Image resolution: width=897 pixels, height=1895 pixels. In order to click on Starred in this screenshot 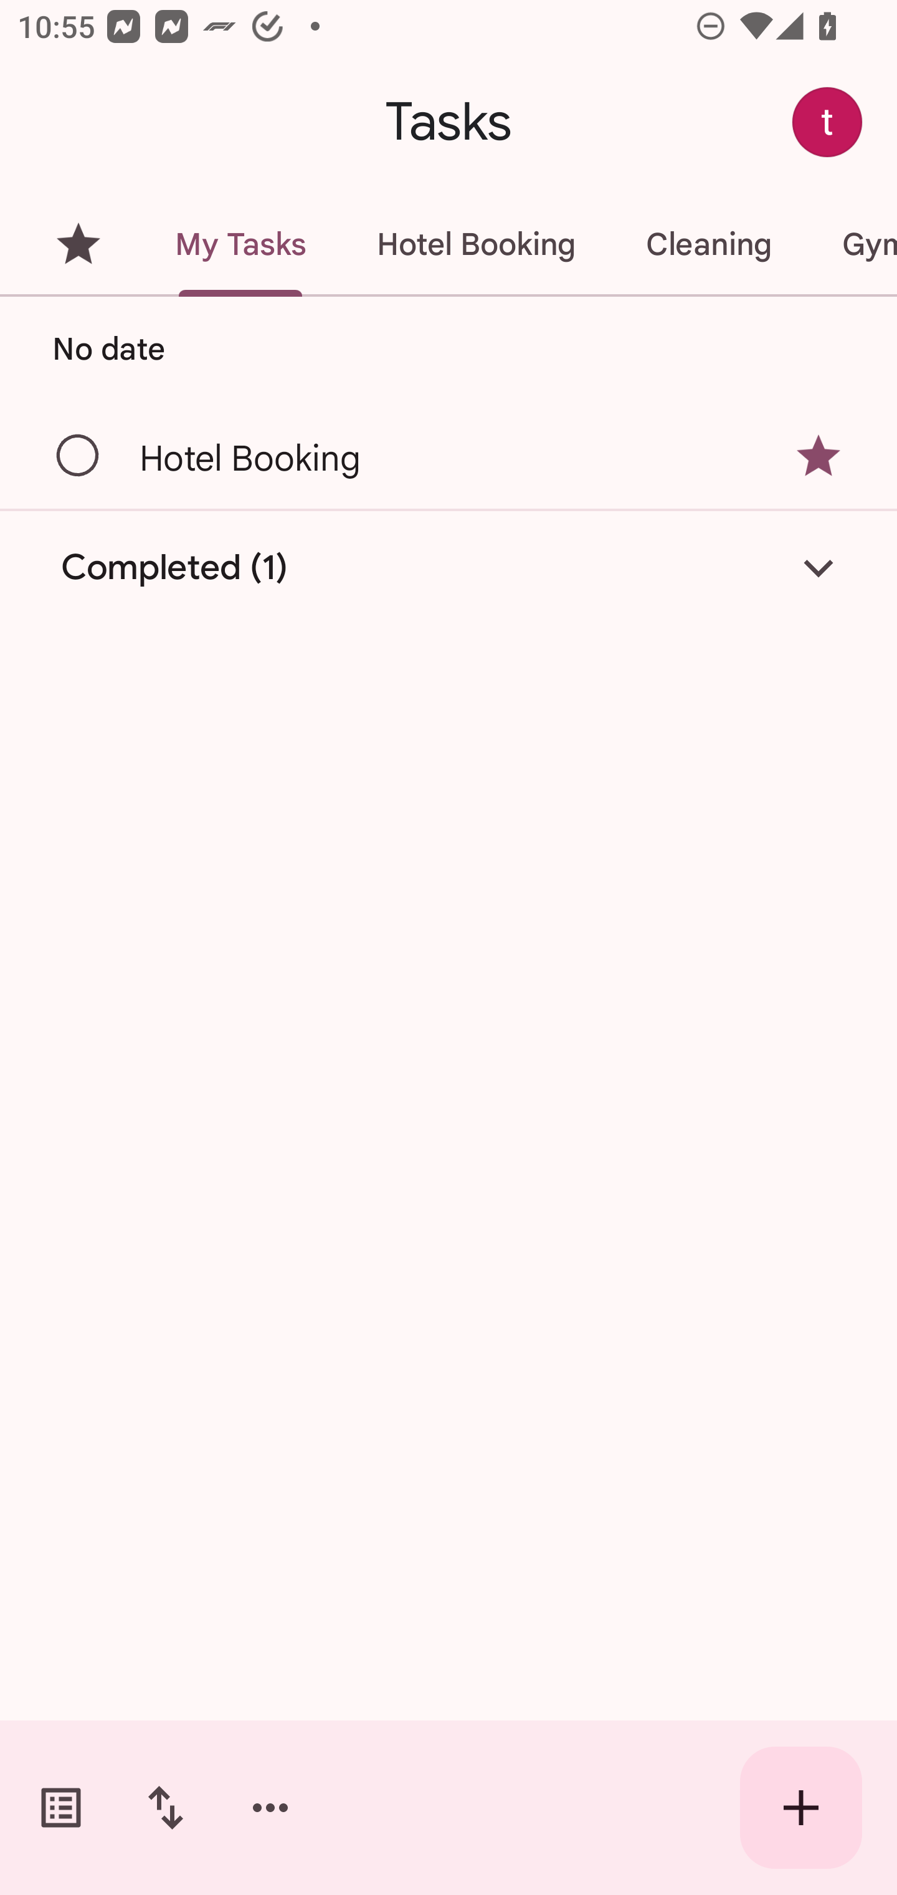, I will do `click(78, 244)`.